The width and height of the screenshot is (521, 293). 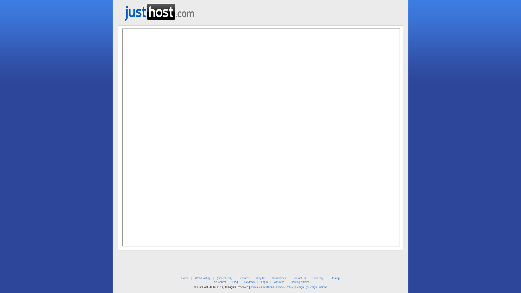 What do you see at coordinates (299, 278) in the screenshot?
I see `Contact Us` at bounding box center [299, 278].